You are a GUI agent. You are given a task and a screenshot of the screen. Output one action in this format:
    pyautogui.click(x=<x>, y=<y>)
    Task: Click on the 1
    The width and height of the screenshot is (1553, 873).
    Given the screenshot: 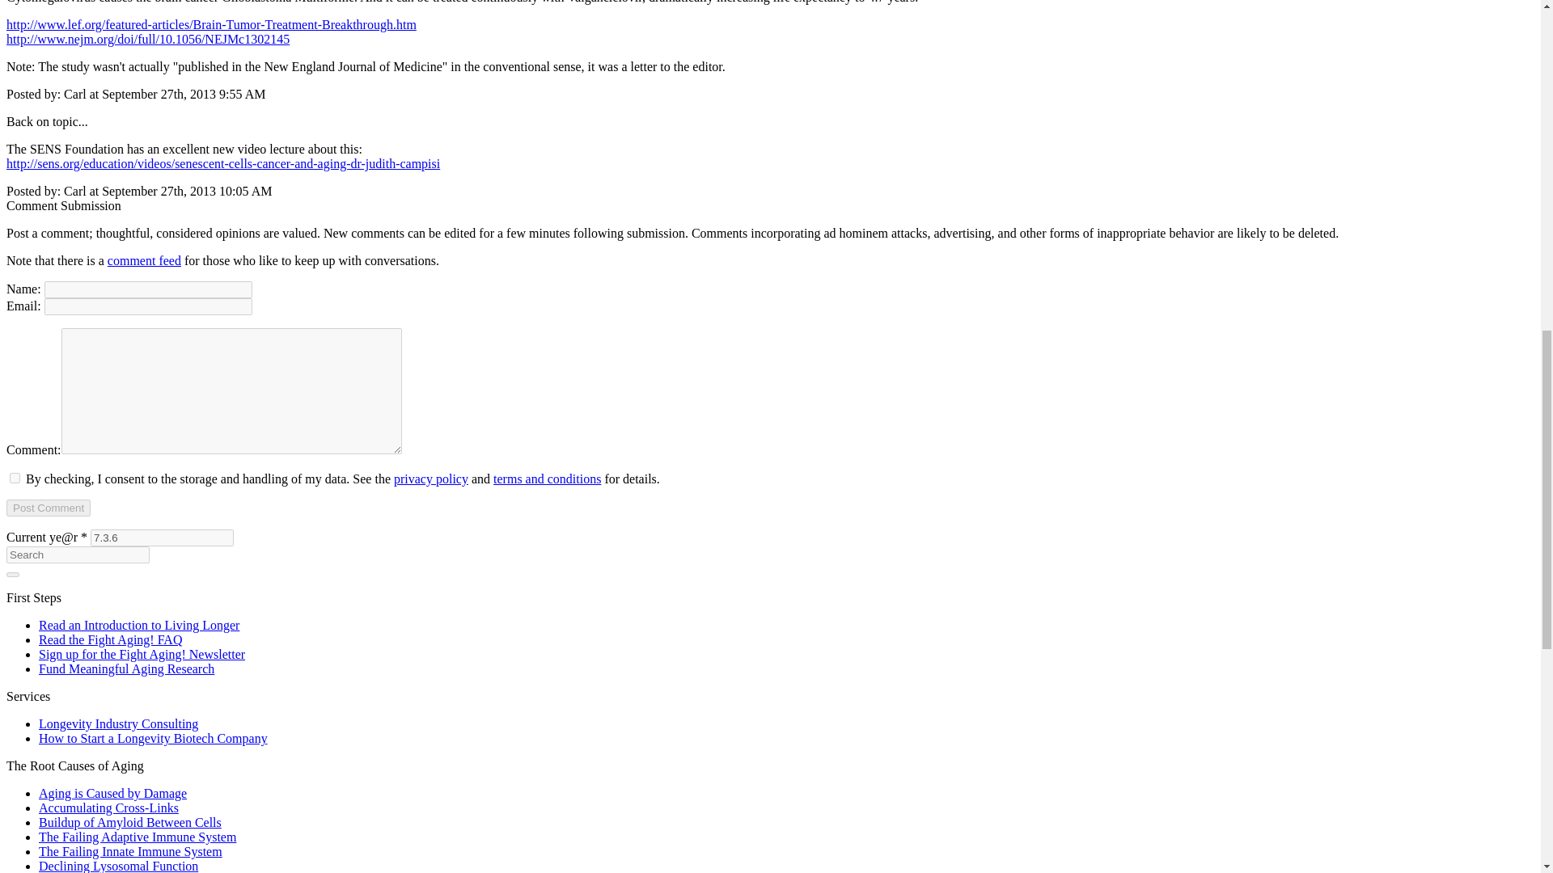 What is the action you would take?
    pyautogui.click(x=15, y=479)
    